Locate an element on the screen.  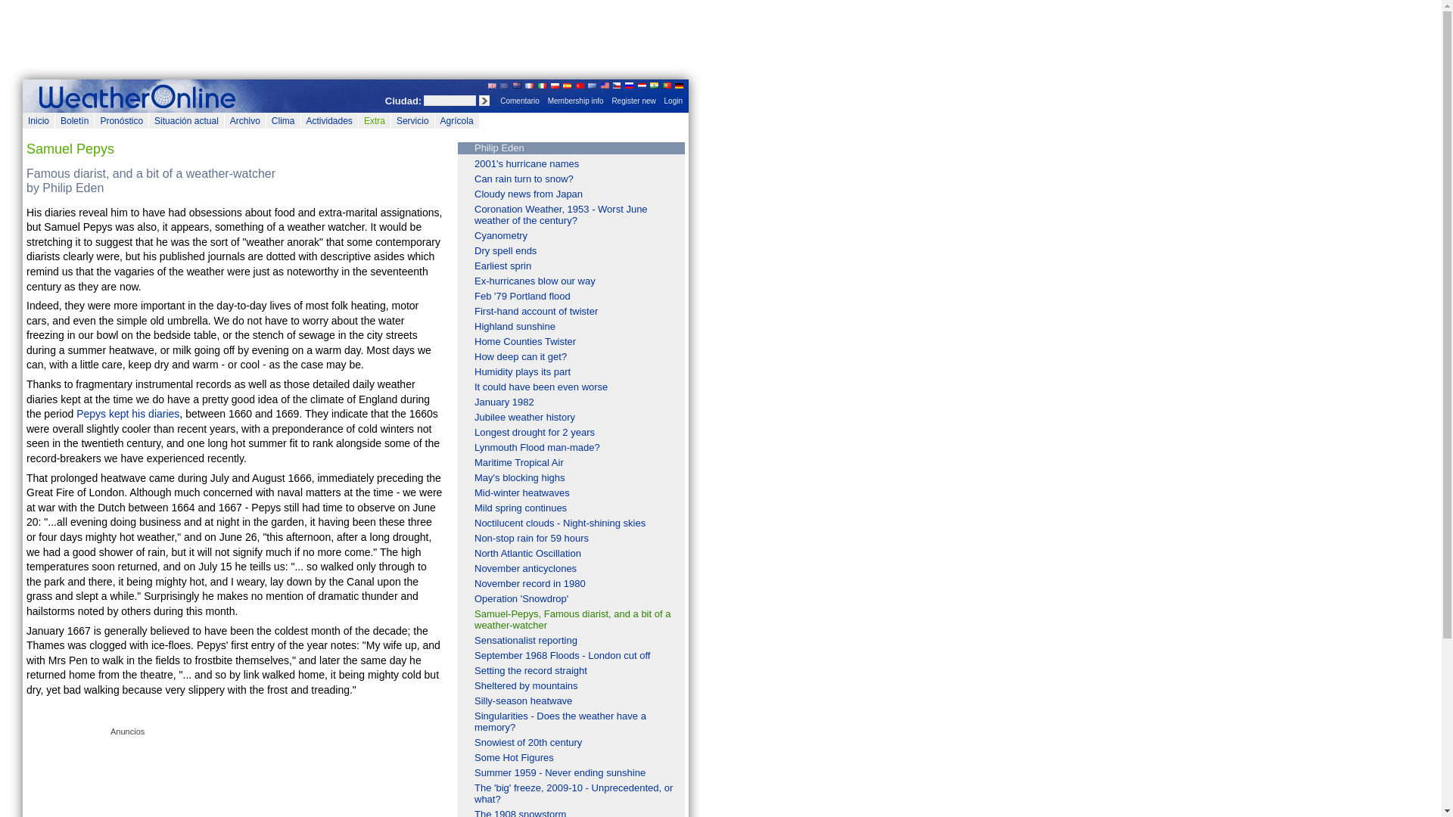
Login is located at coordinates (674, 101).